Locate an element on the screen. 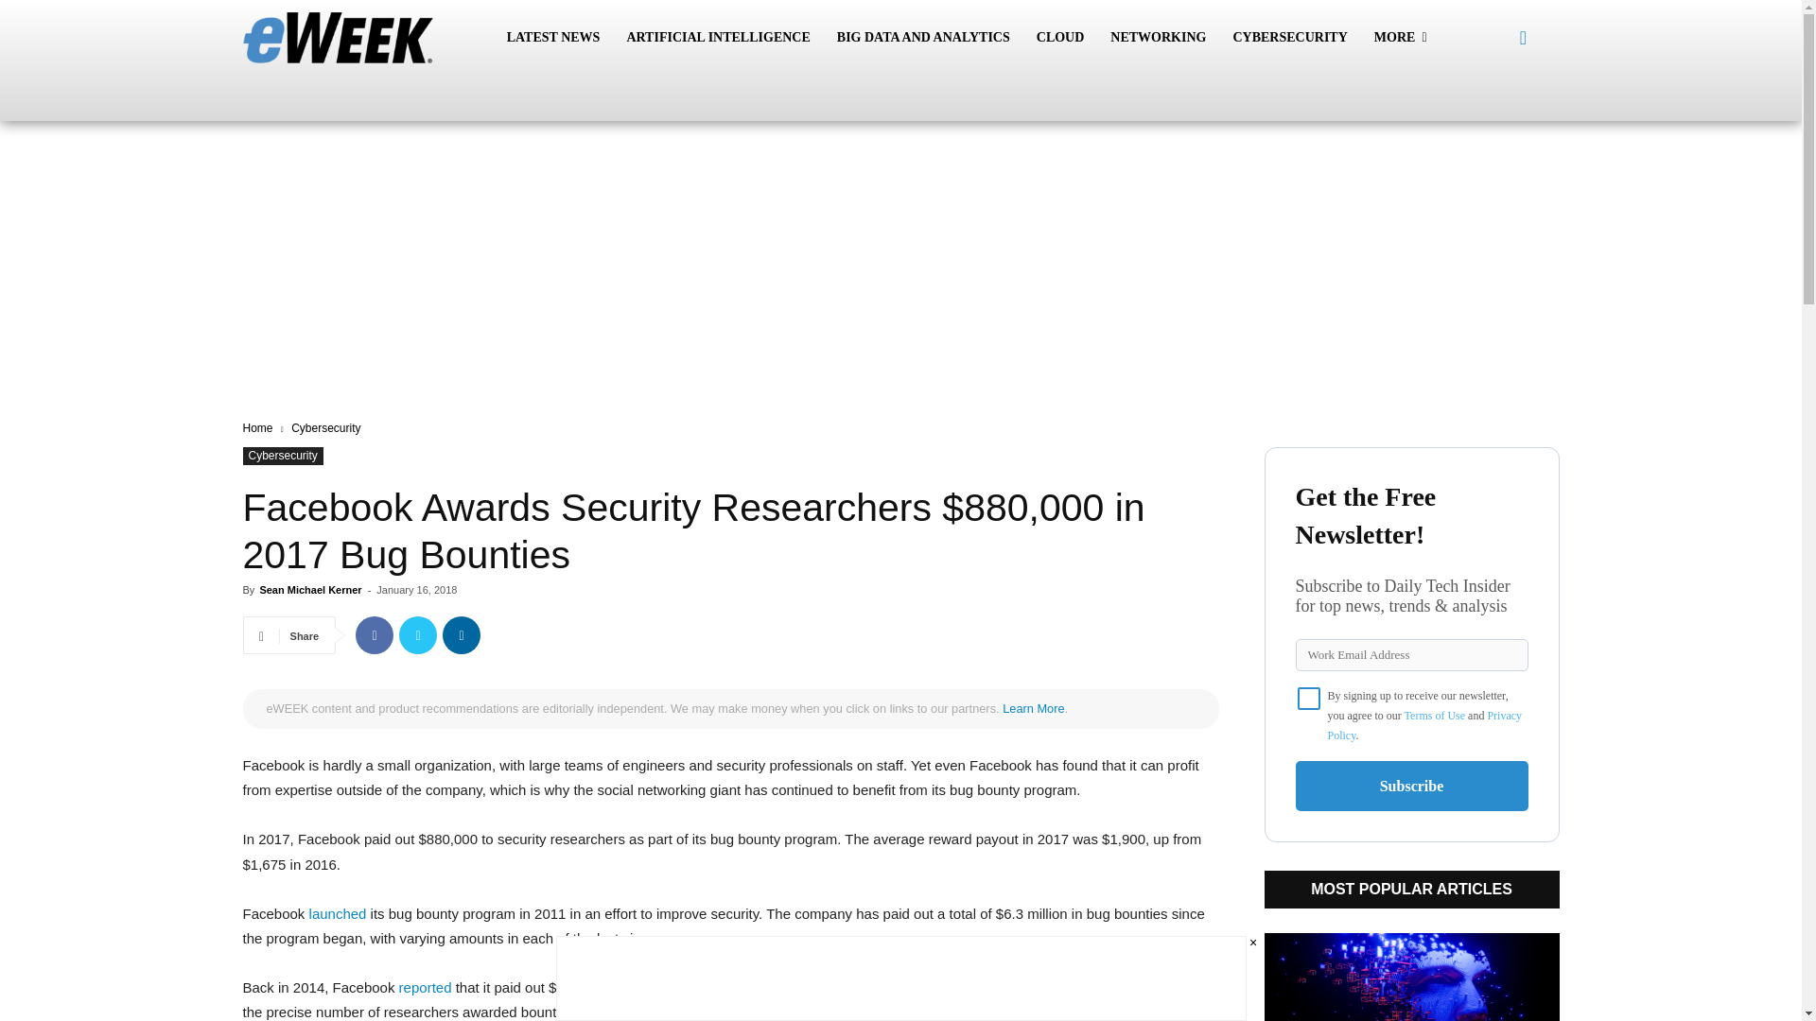 The width and height of the screenshot is (1816, 1021). LATEST NEWS is located at coordinates (553, 38).